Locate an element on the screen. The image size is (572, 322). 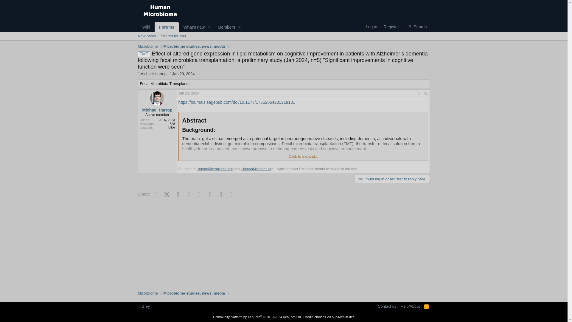
Michael Harrop is located at coordinates (192, 27).